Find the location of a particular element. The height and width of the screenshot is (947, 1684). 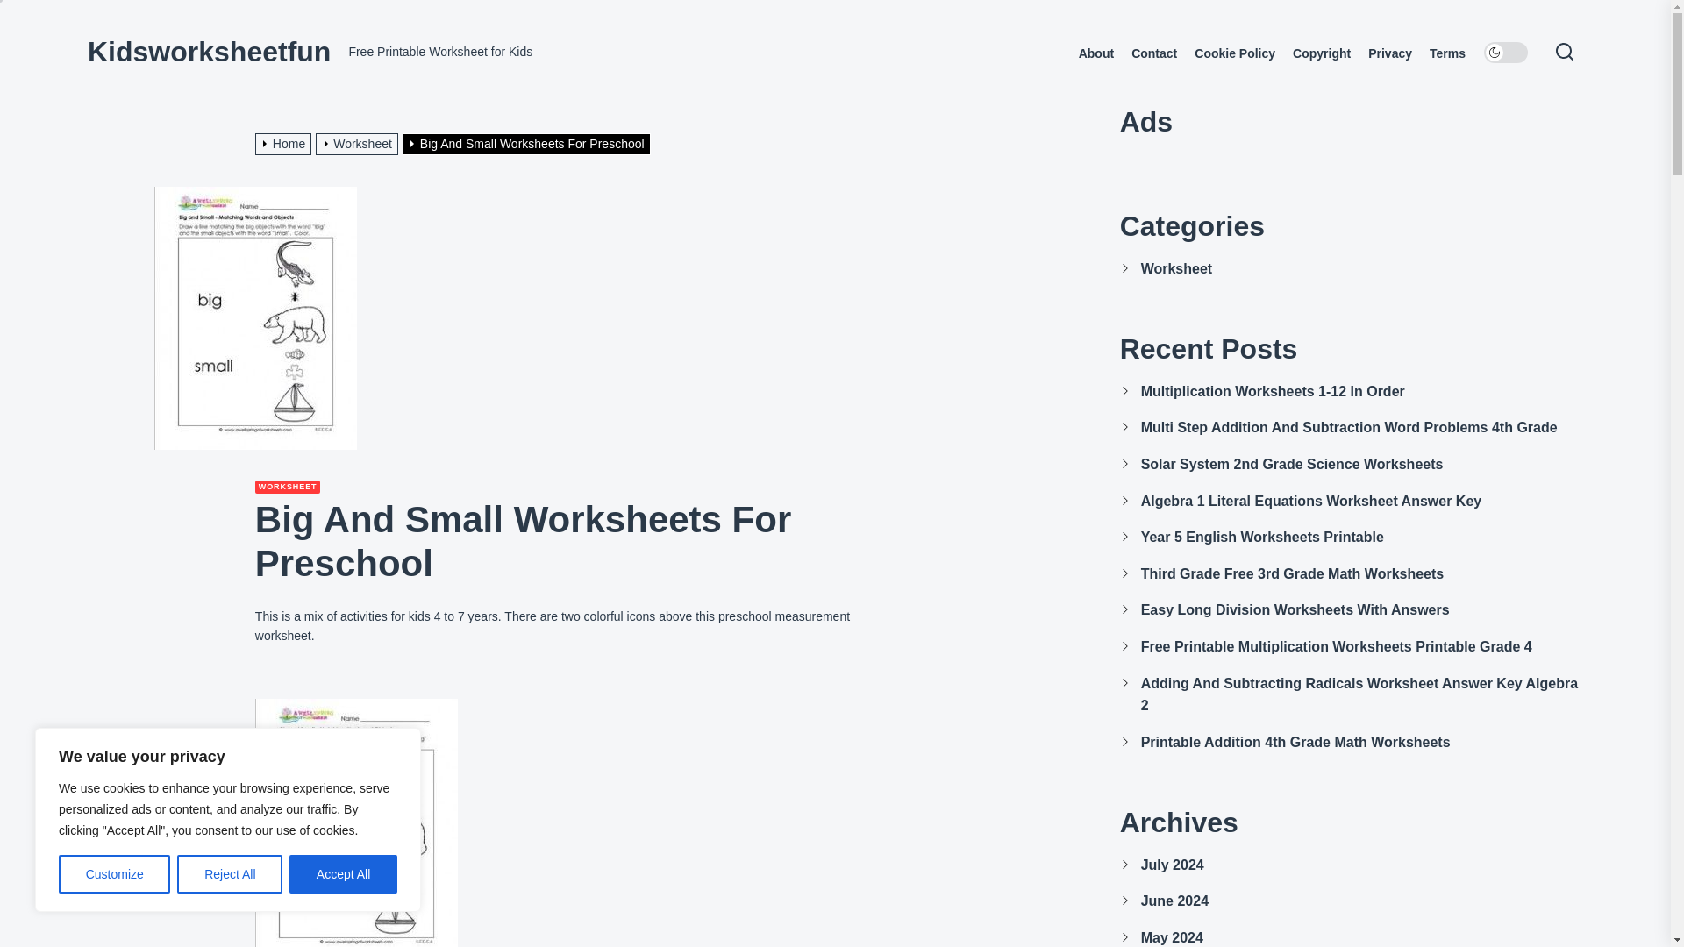

Home is located at coordinates (286, 143).